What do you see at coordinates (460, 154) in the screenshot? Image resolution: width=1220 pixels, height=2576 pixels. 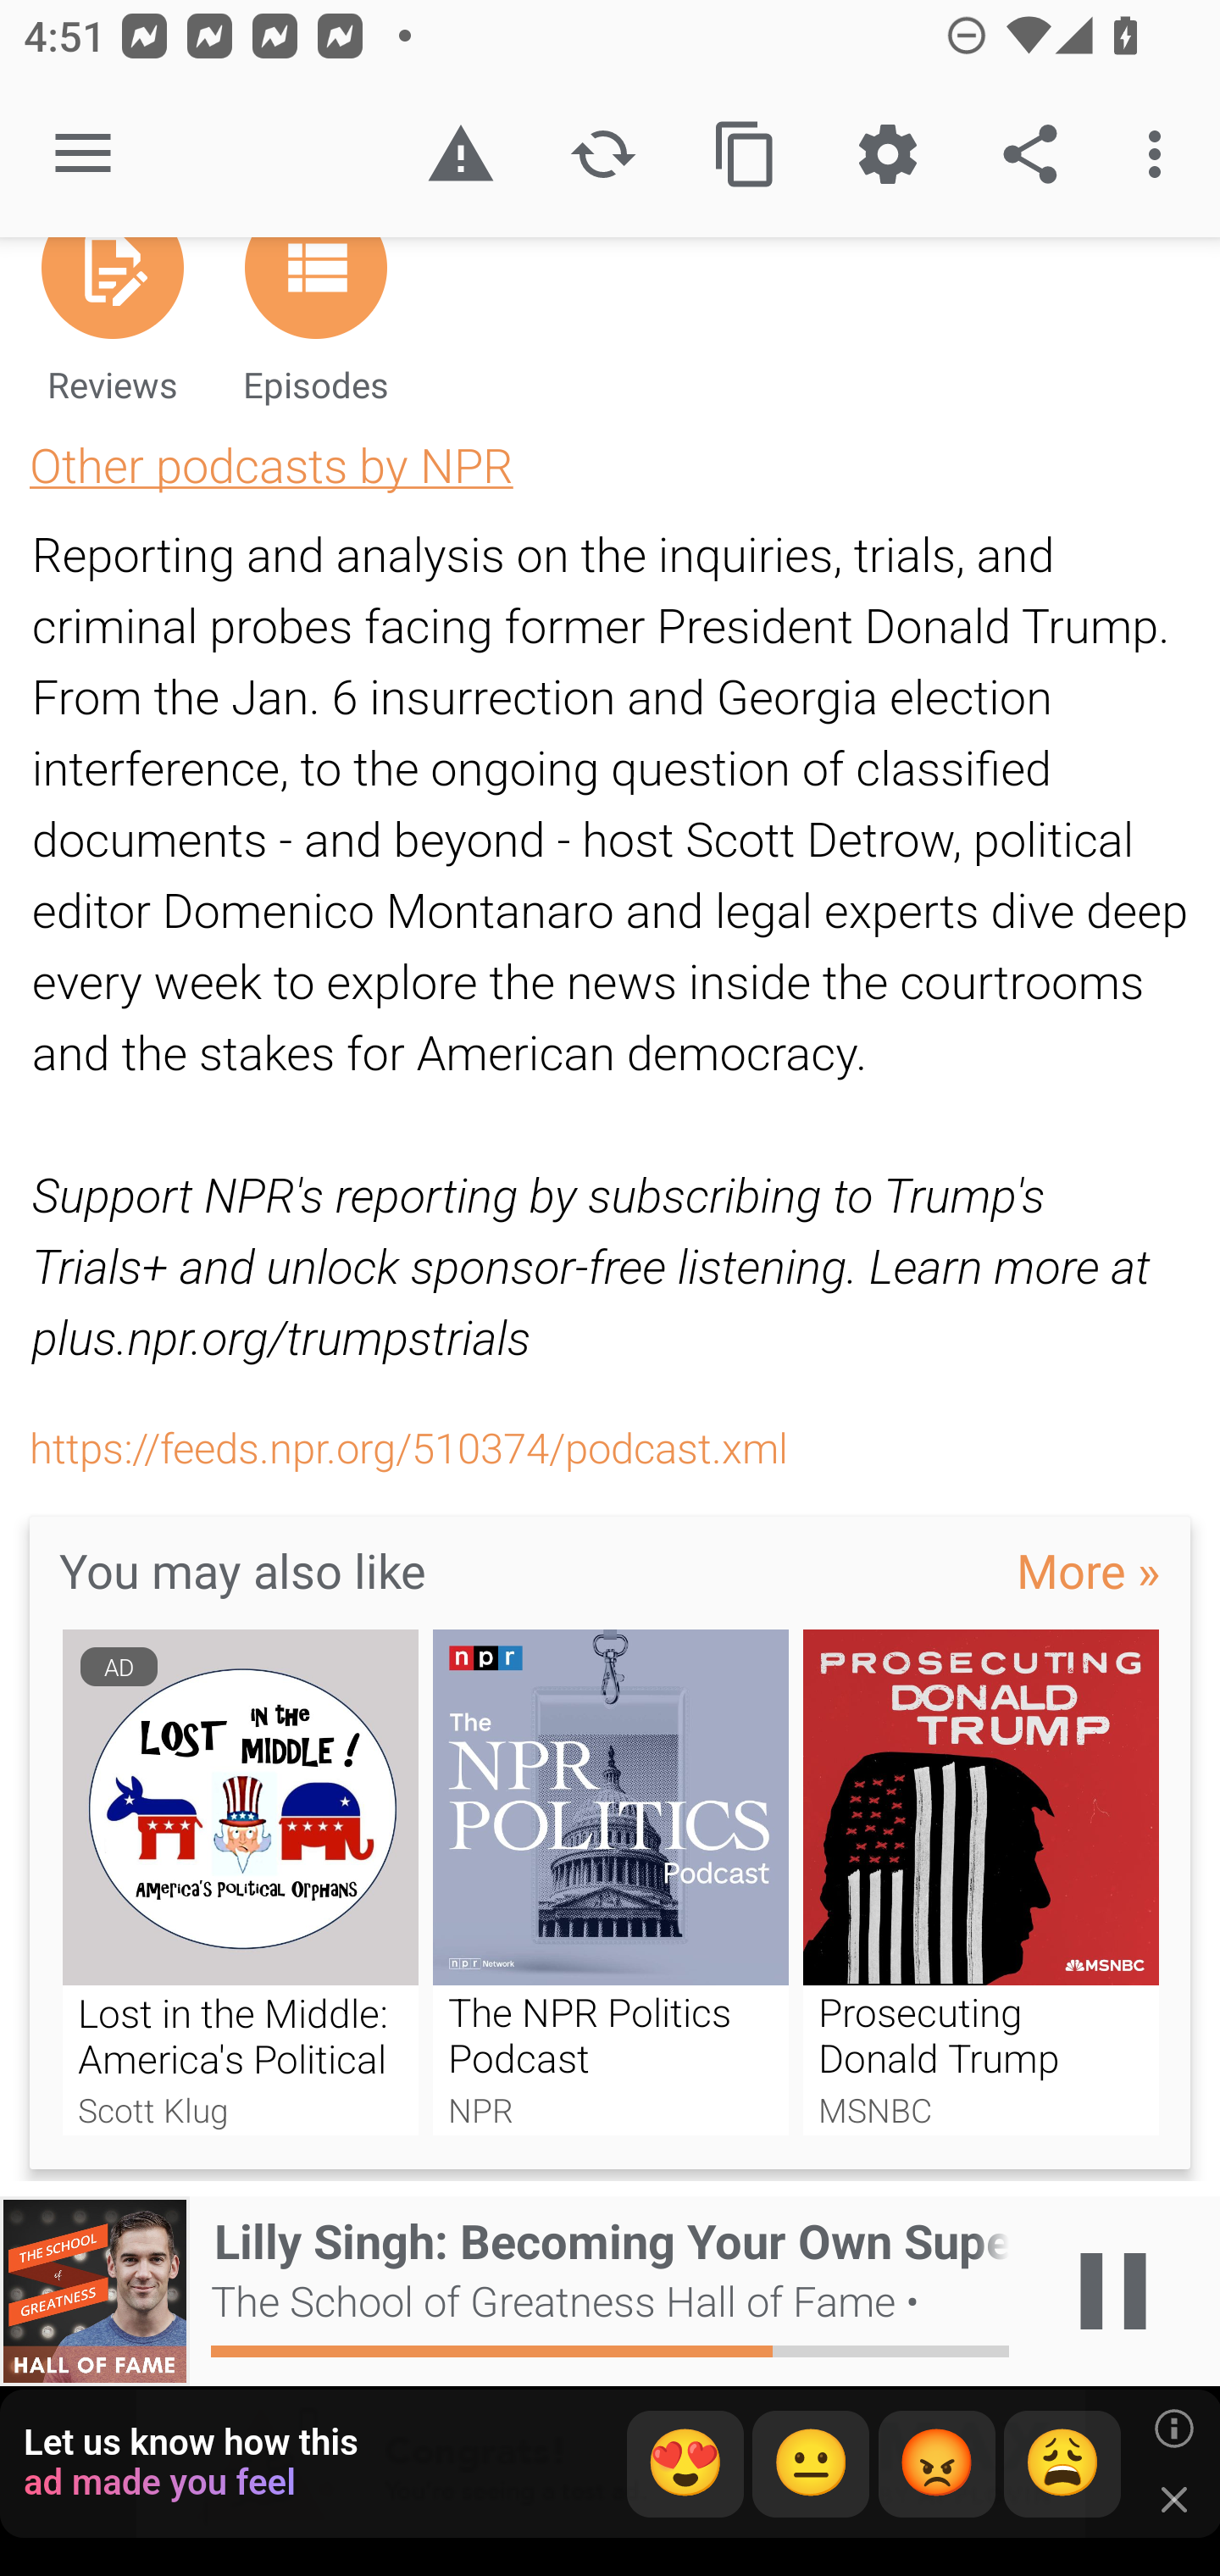 I see `Report inappropriate content` at bounding box center [460, 154].